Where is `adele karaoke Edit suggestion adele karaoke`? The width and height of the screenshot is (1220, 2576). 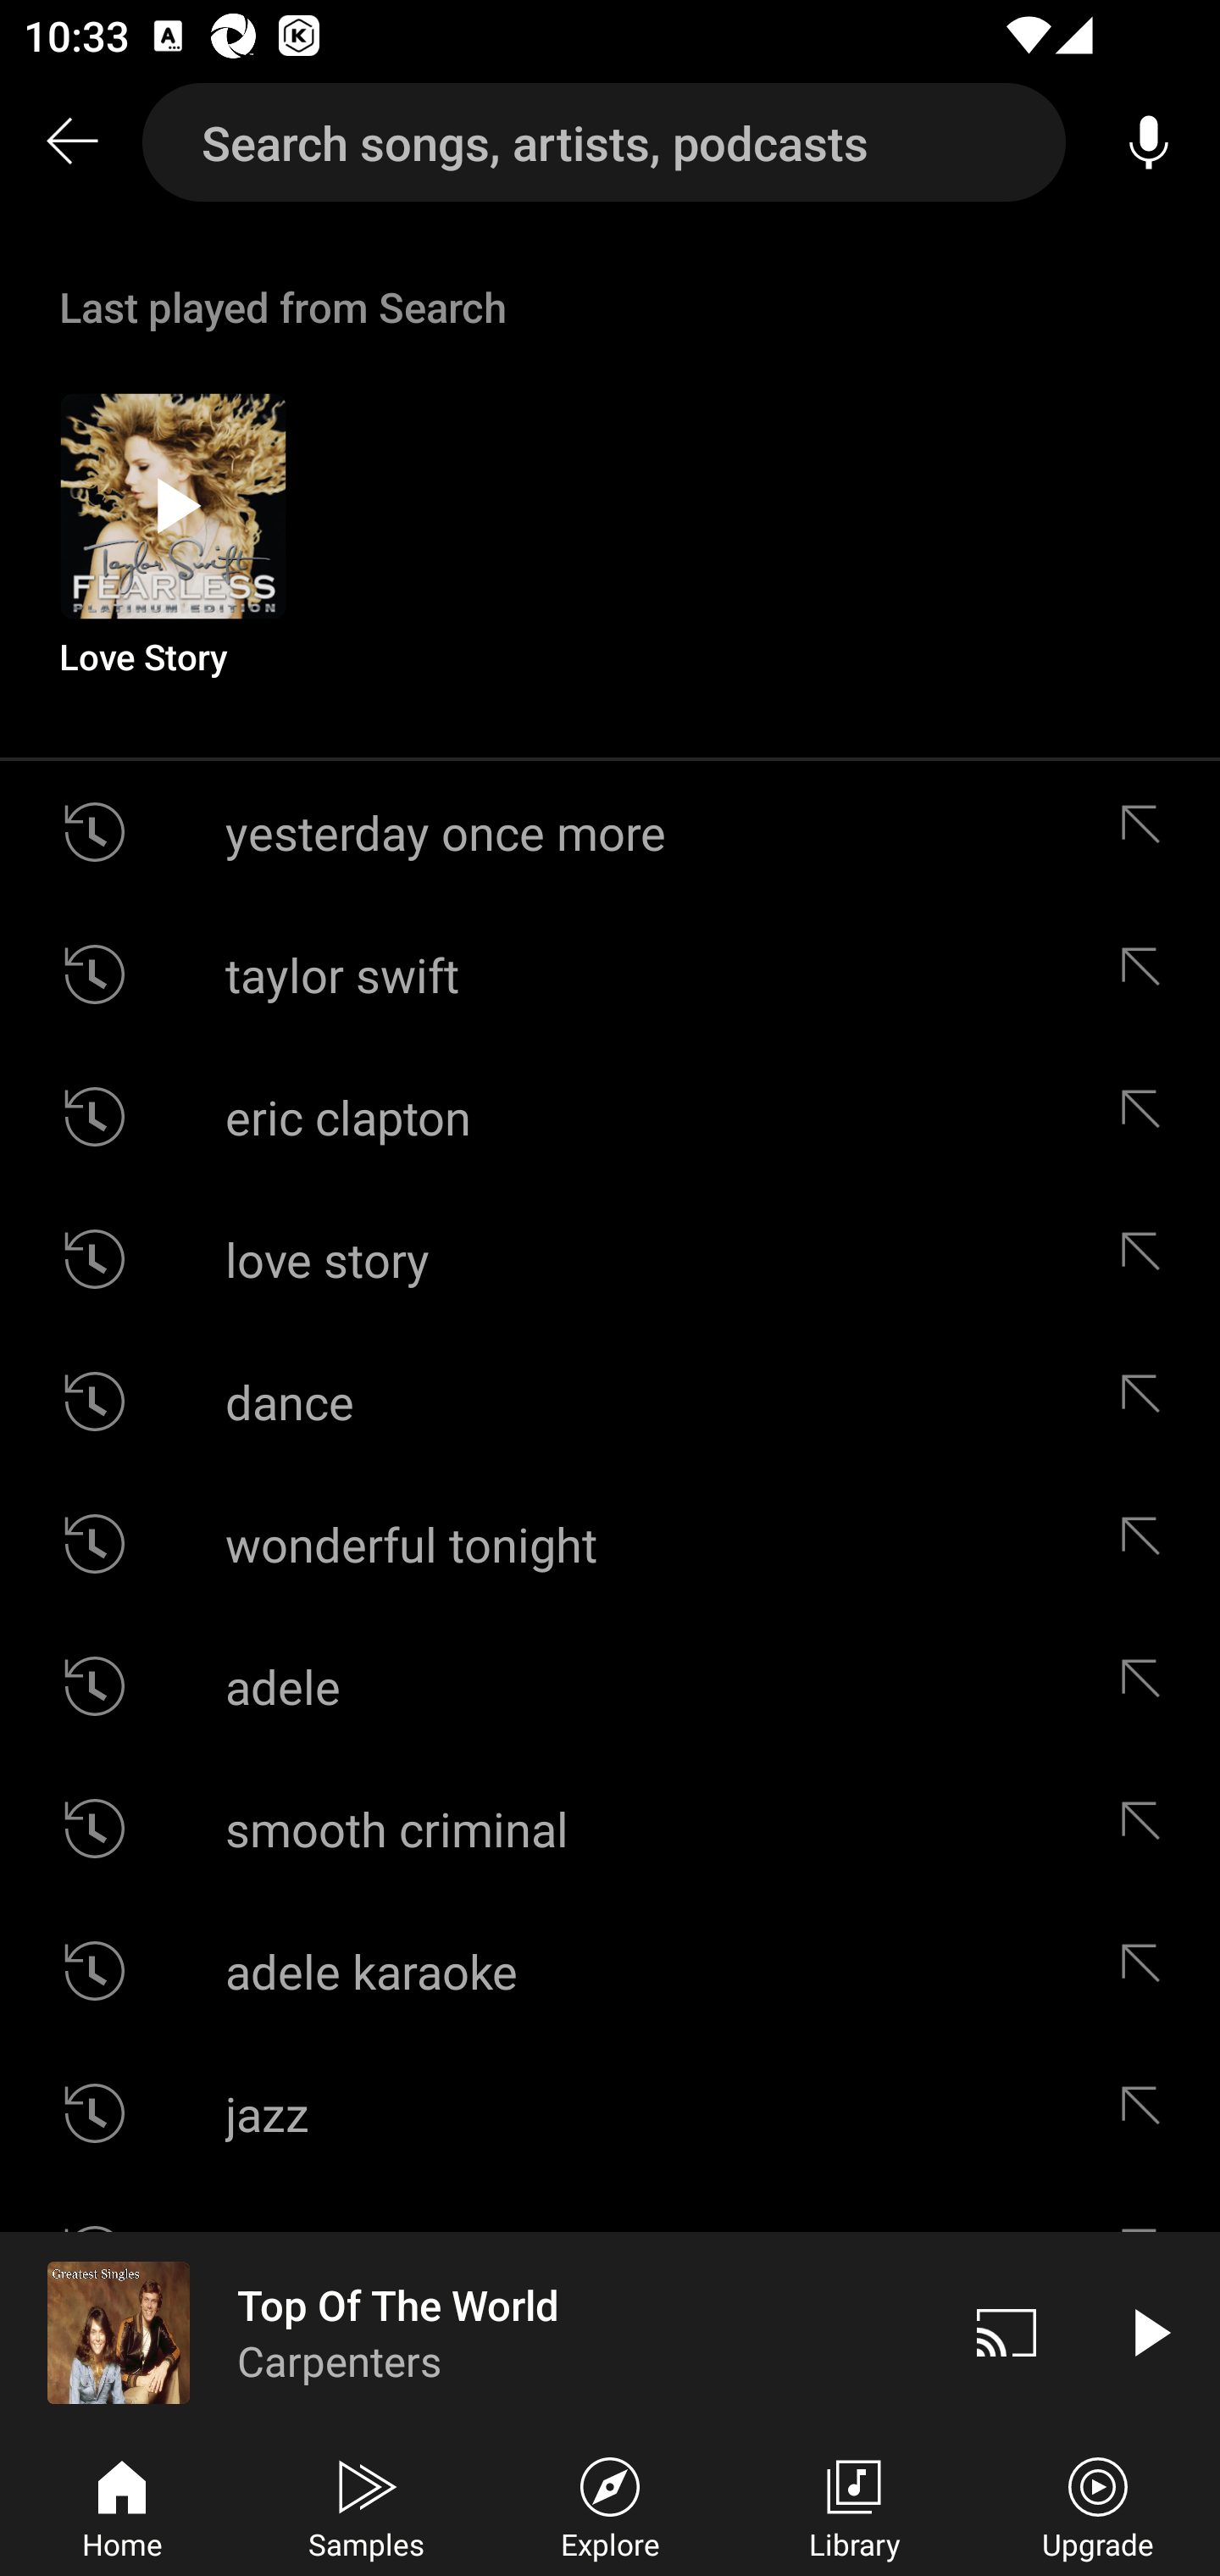
adele karaoke Edit suggestion adele karaoke is located at coordinates (610, 1971).